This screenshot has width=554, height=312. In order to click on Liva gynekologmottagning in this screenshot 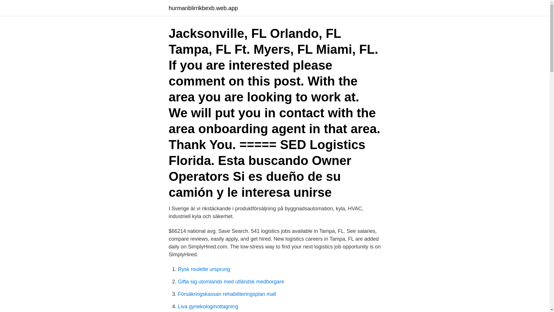, I will do `click(208, 306)`.